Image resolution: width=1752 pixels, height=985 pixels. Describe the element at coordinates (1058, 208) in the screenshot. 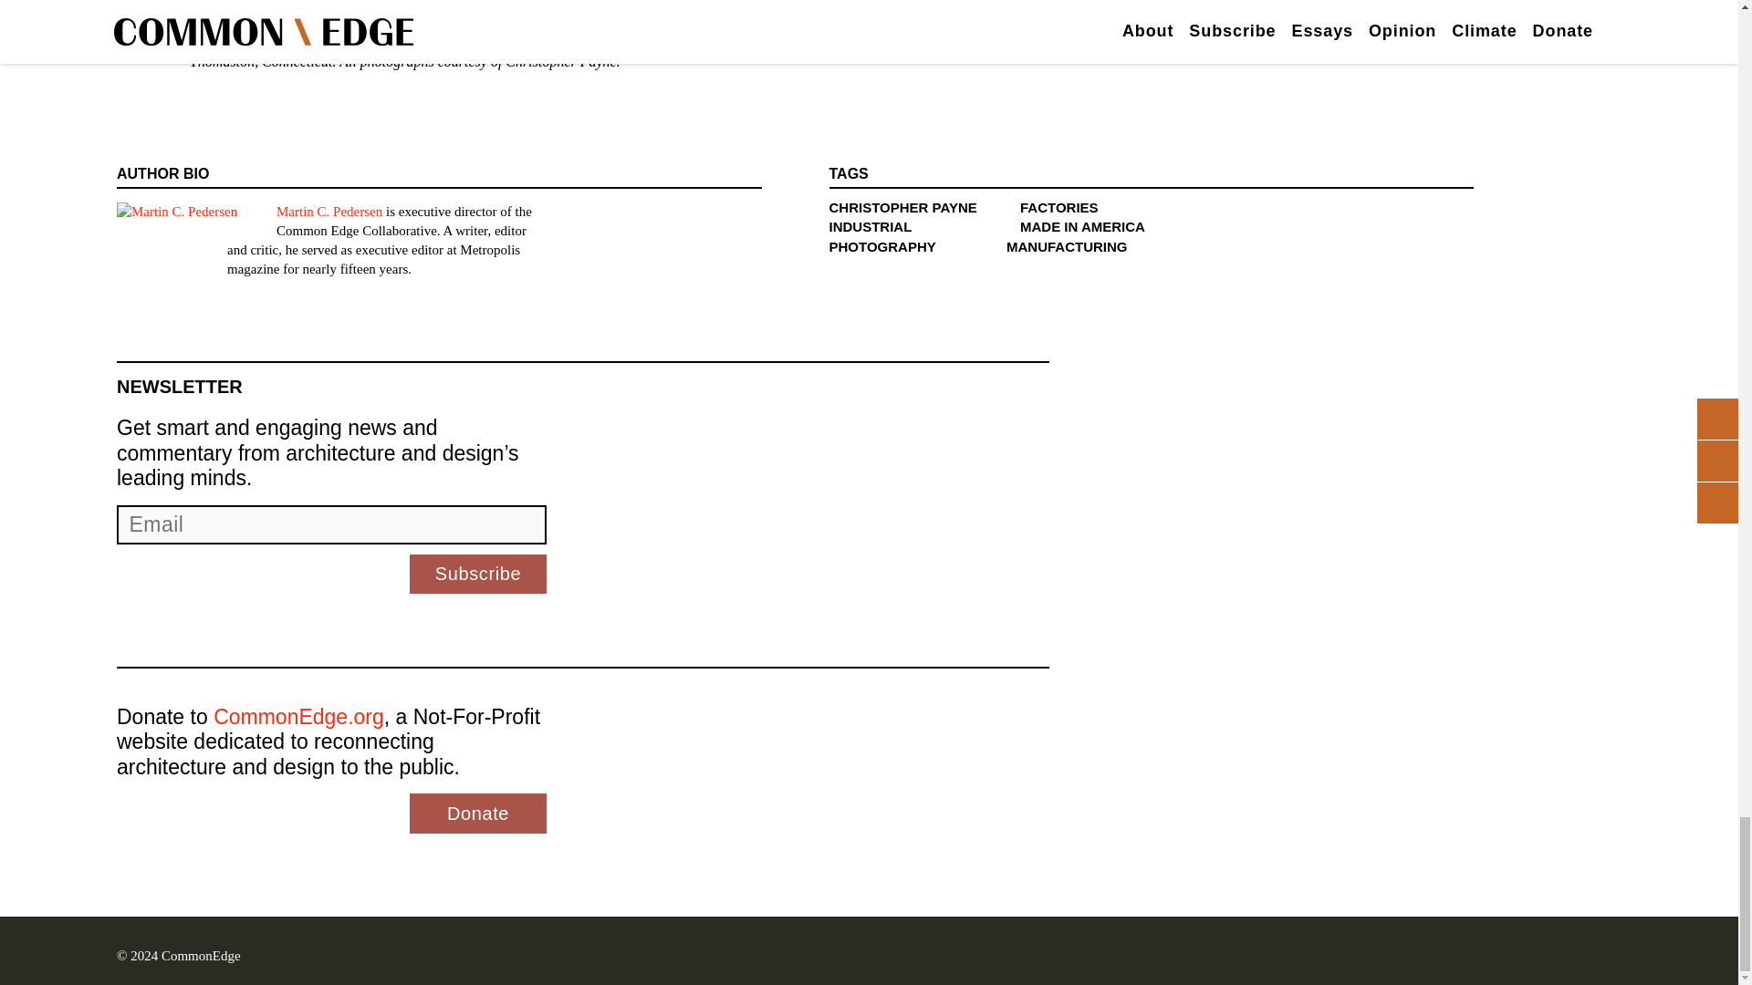

I see `FACTORIES` at that location.